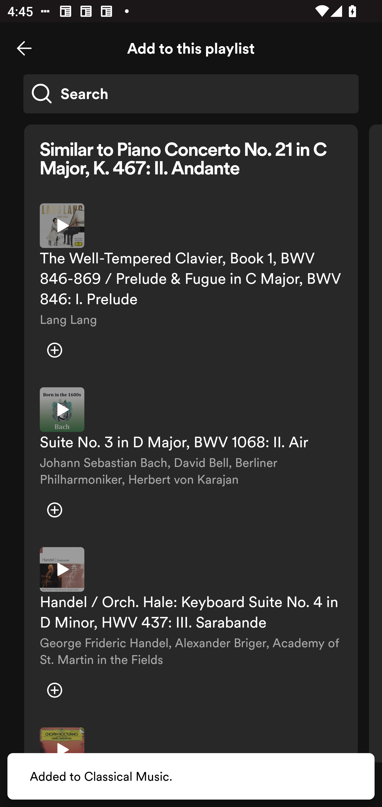 Image resolution: width=382 pixels, height=807 pixels. I want to click on Add item, so click(55, 690).